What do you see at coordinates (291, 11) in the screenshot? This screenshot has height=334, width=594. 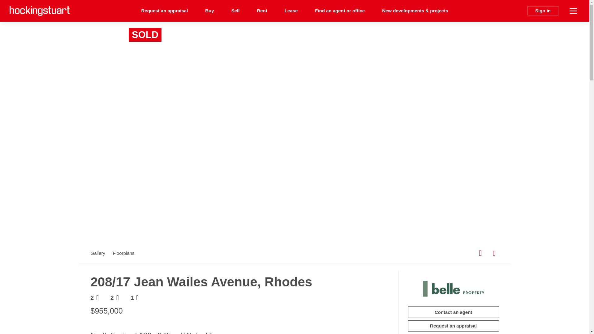 I see `Lease` at bounding box center [291, 11].